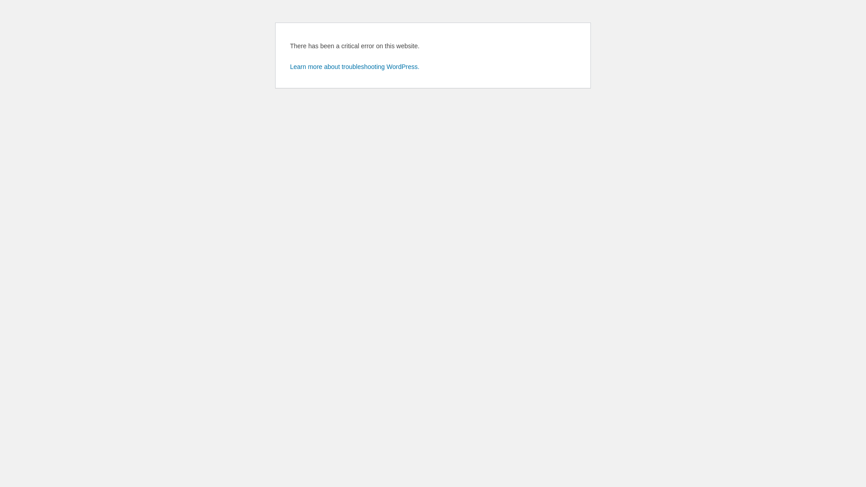 This screenshot has width=866, height=487. Describe the element at coordinates (355, 67) in the screenshot. I see `Learn more about troubleshooting WordPress.` at that location.